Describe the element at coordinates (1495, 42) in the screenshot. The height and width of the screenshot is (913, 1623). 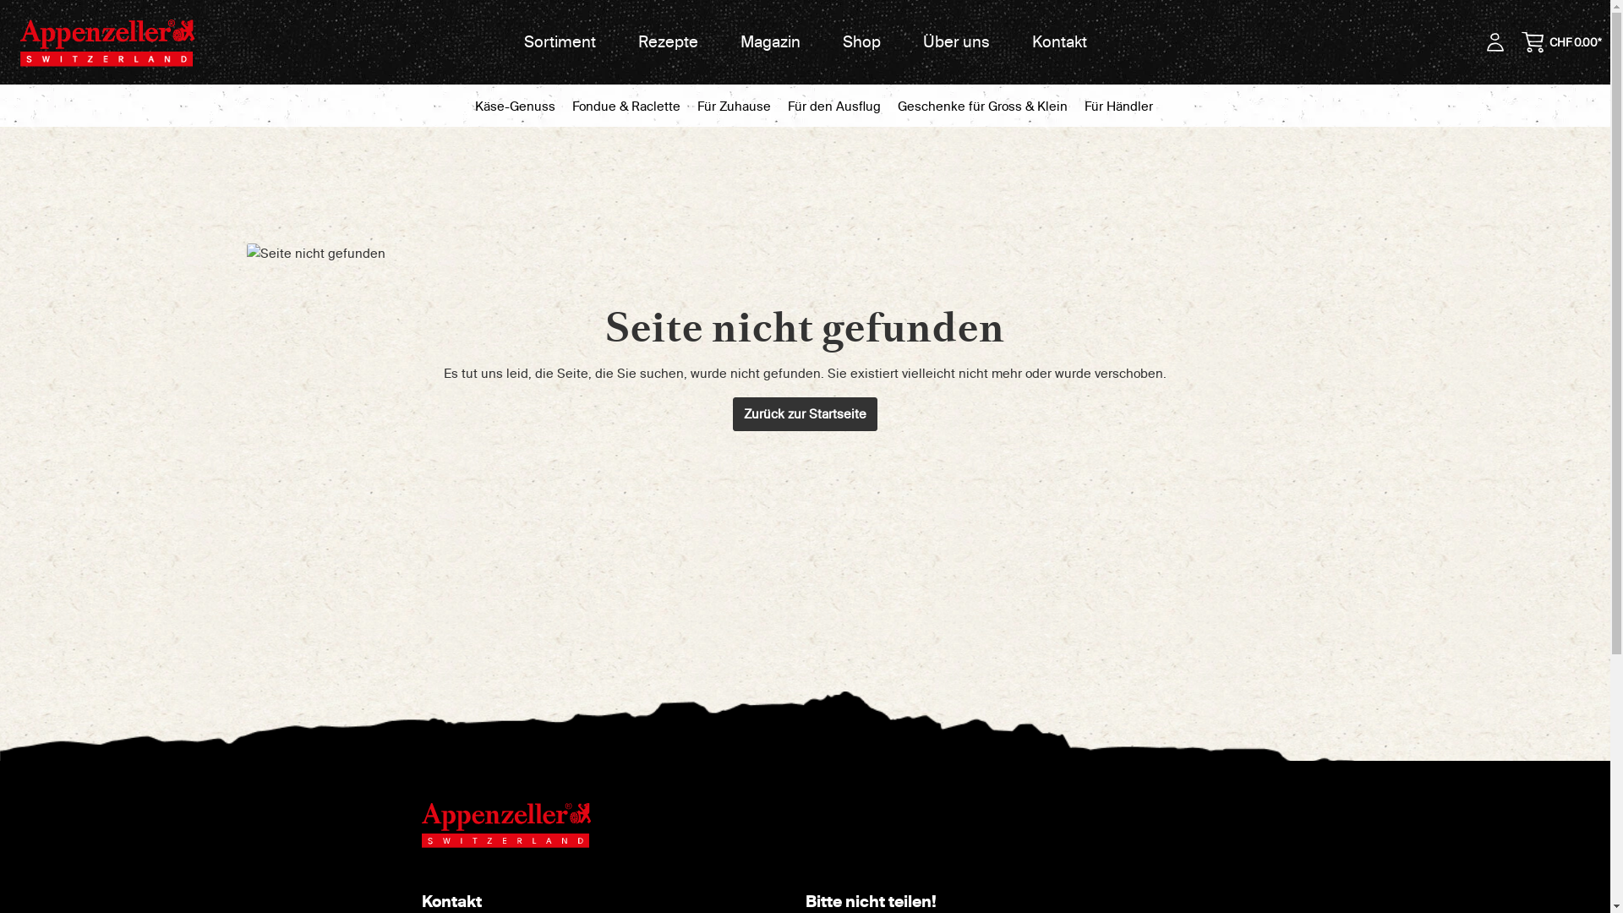
I see `Mein Konto` at that location.